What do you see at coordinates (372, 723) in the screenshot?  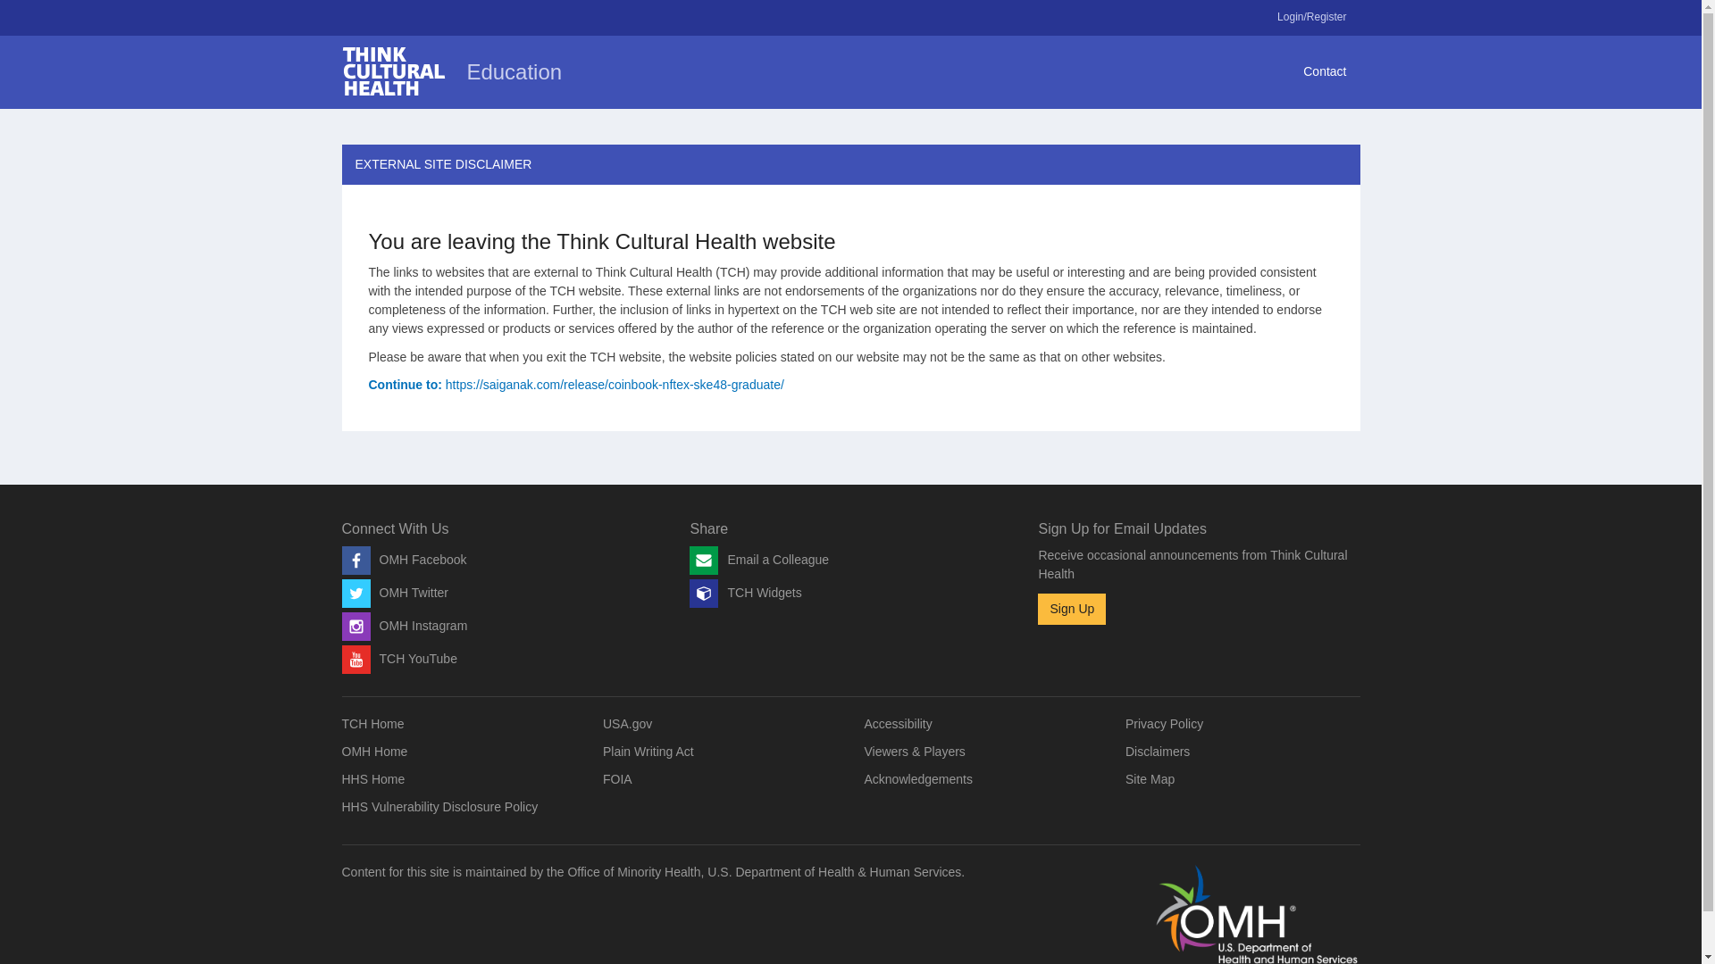 I see `TCH Home` at bounding box center [372, 723].